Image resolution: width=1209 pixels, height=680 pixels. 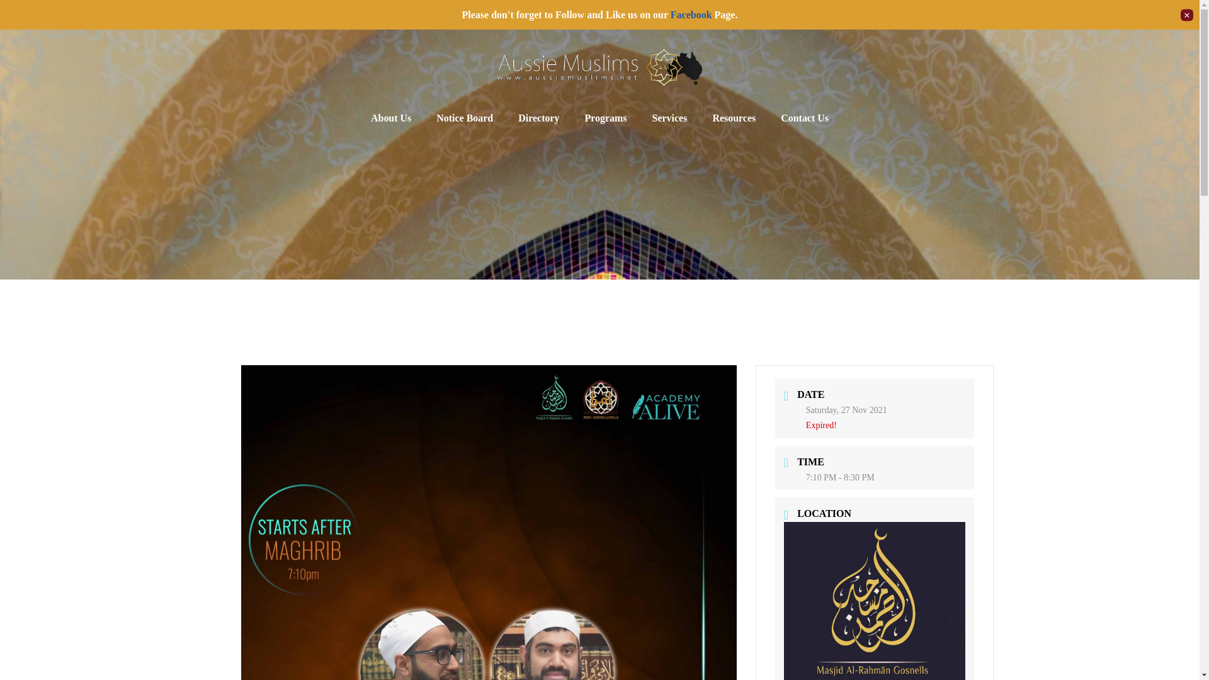 What do you see at coordinates (465, 118) in the screenshot?
I see `Notice Board` at bounding box center [465, 118].